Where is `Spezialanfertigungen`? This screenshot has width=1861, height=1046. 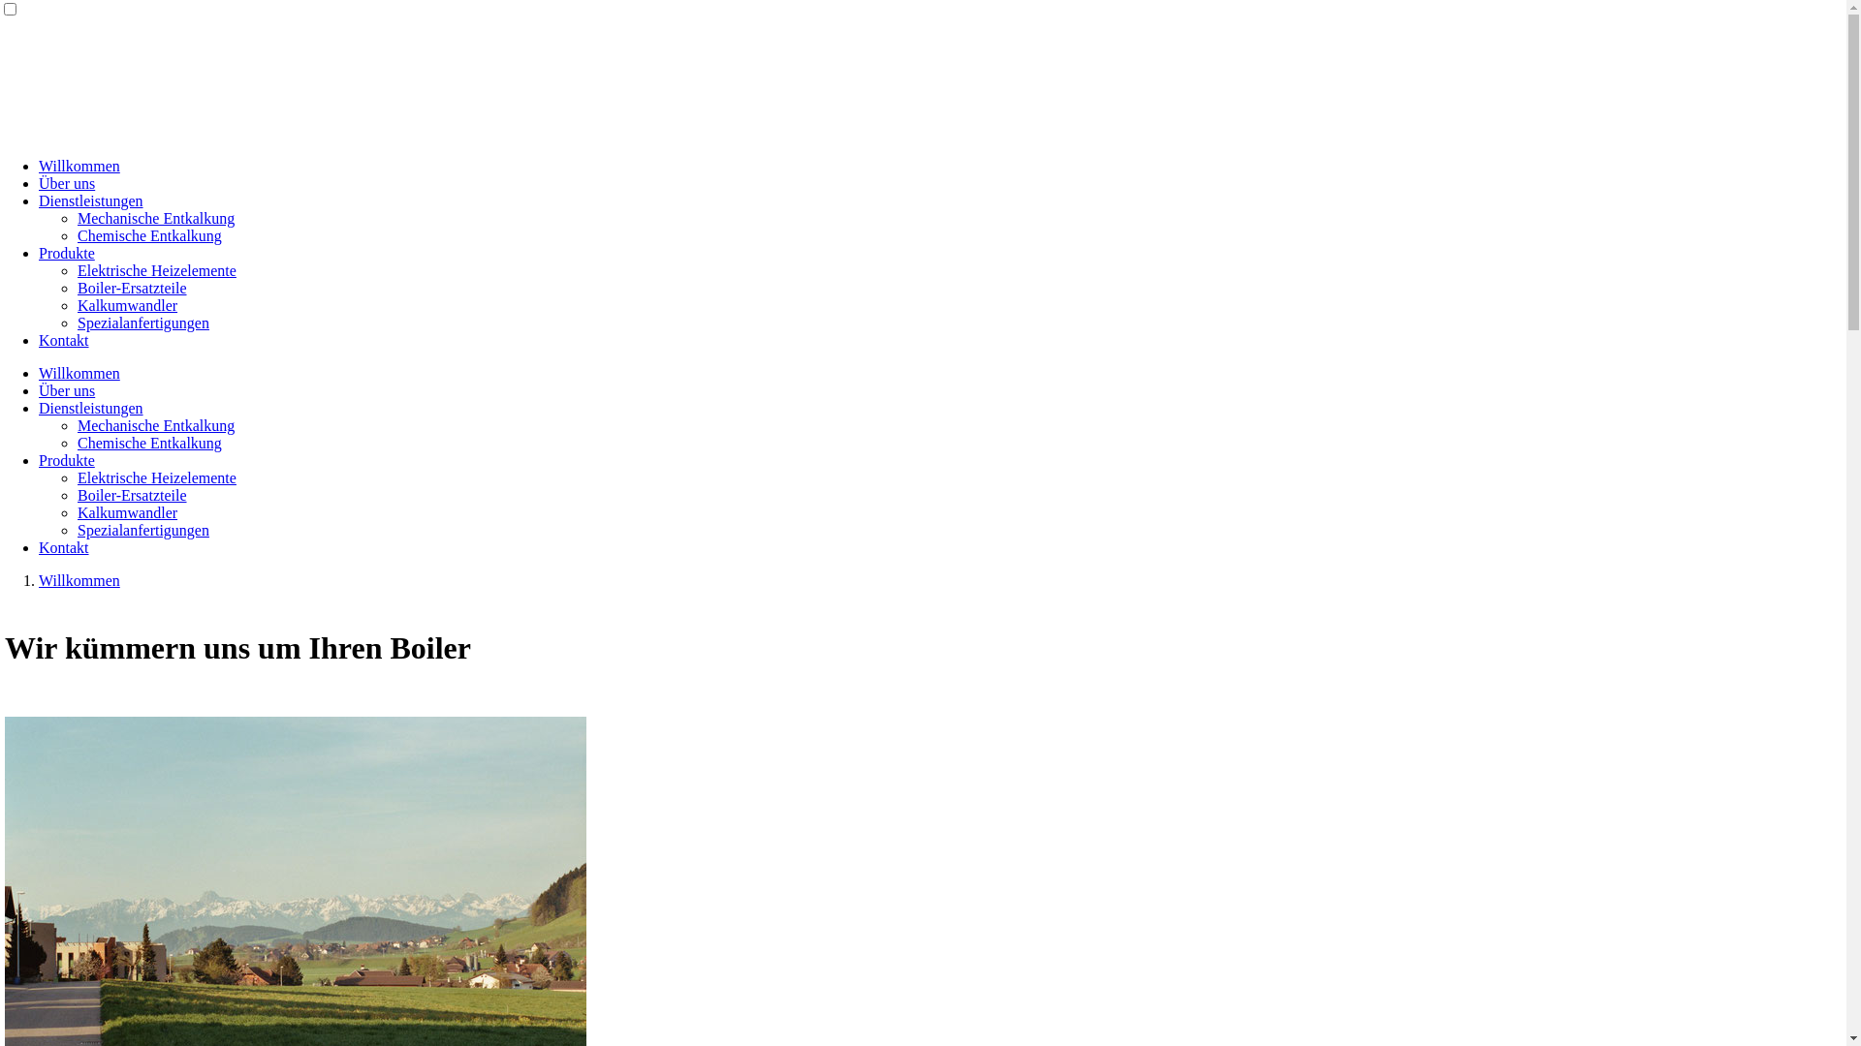
Spezialanfertigungen is located at coordinates (143, 323).